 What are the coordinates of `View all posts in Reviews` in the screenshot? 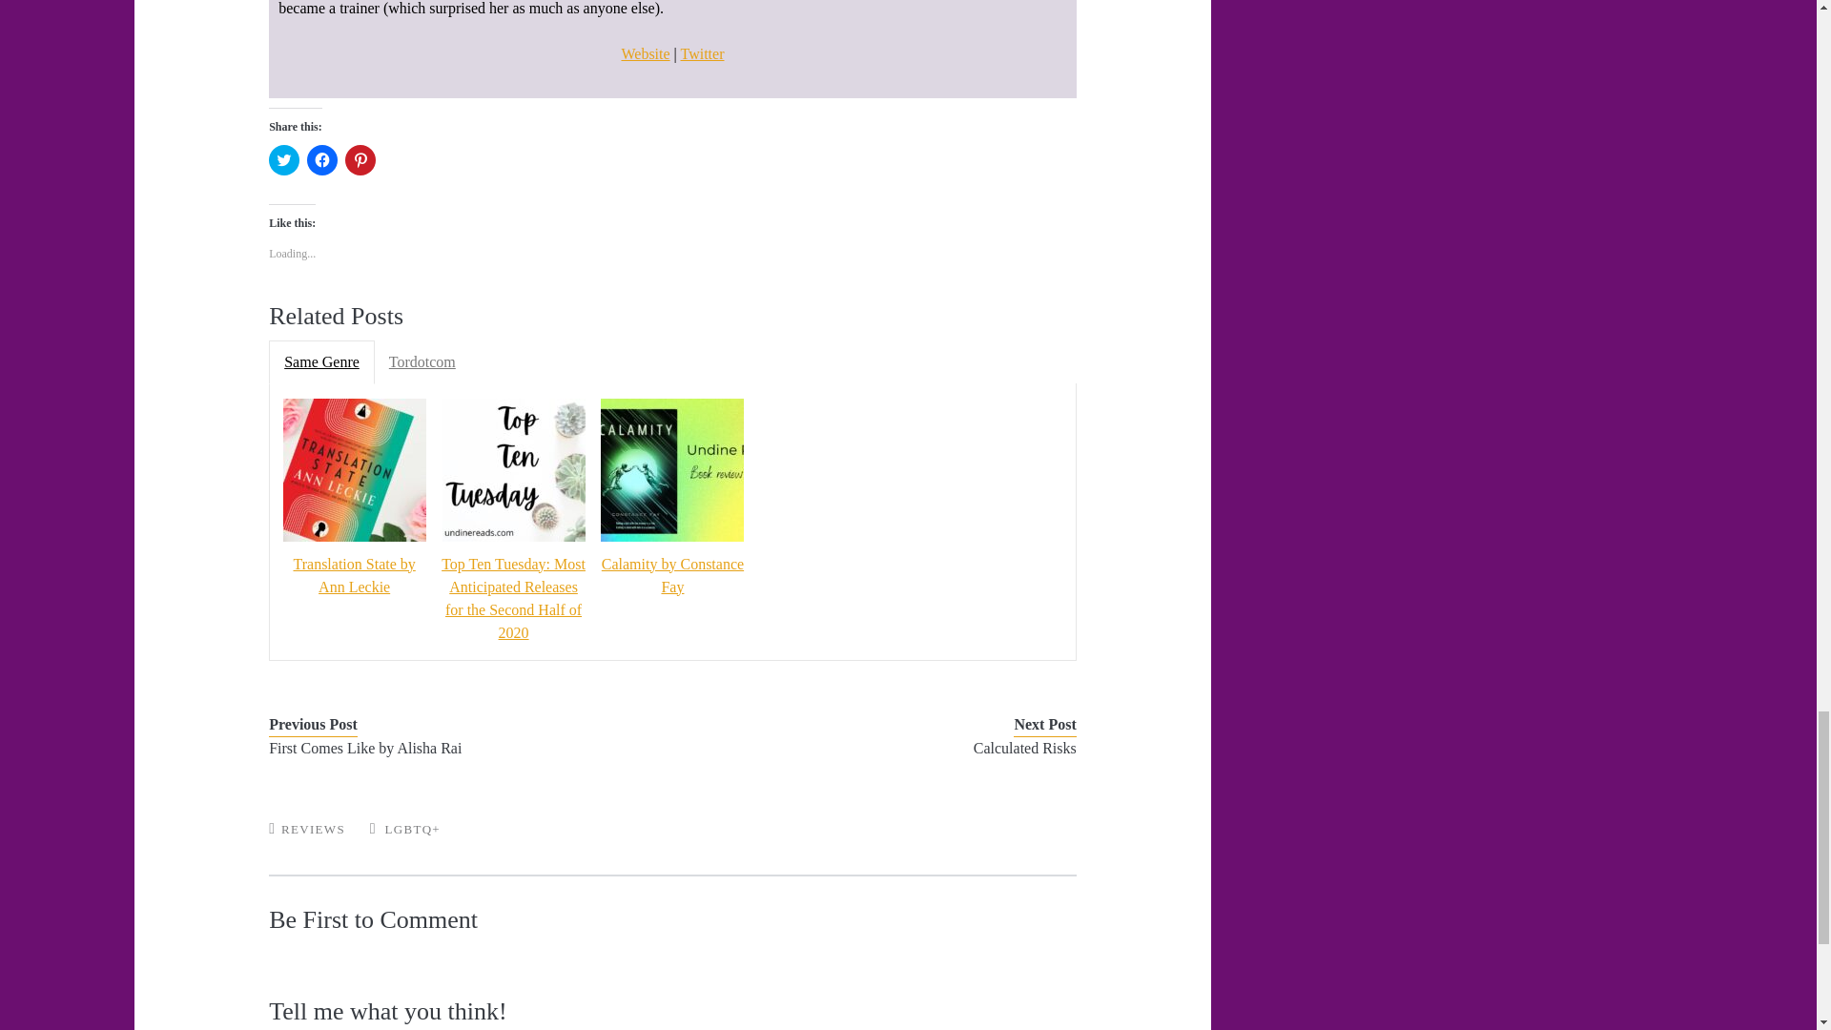 It's located at (313, 828).